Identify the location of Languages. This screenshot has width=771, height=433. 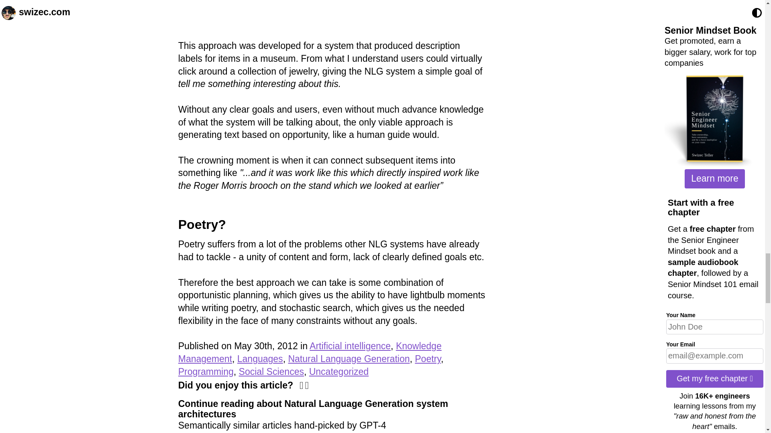
(260, 359).